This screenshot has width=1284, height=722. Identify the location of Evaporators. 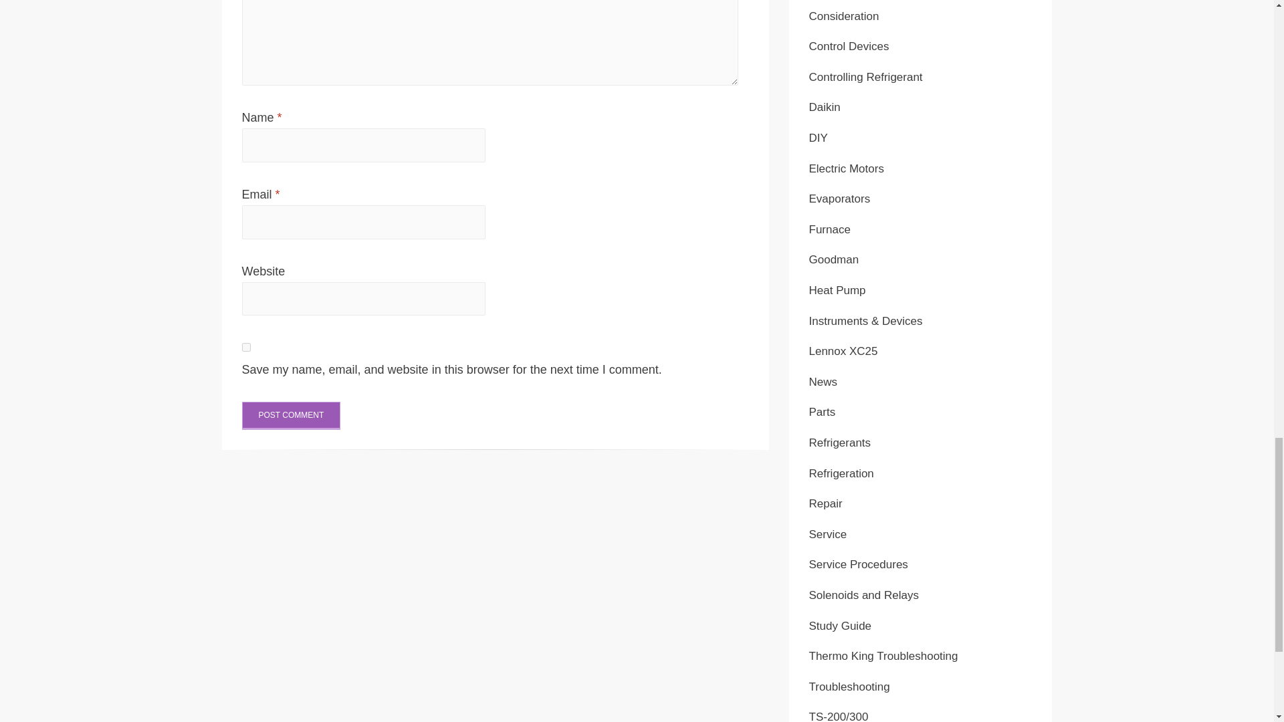
(839, 199).